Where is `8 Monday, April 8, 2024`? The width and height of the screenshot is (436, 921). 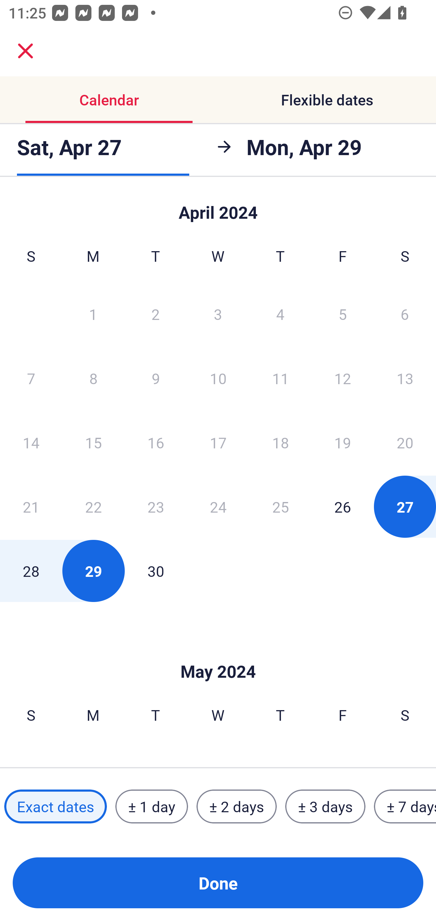
8 Monday, April 8, 2024 is located at coordinates (93, 378).